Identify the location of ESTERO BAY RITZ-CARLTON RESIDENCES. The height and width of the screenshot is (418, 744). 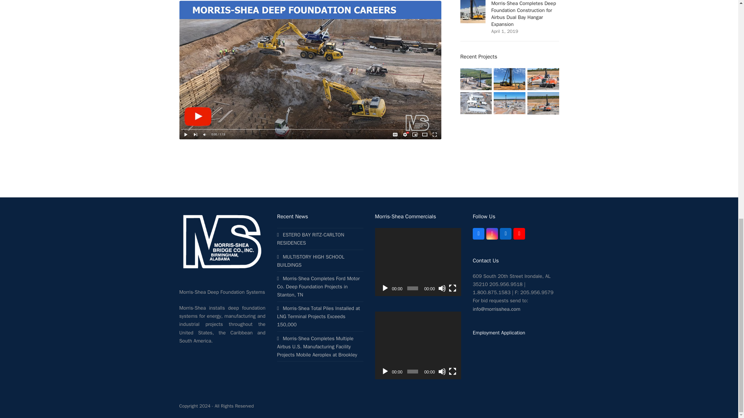
(476, 79).